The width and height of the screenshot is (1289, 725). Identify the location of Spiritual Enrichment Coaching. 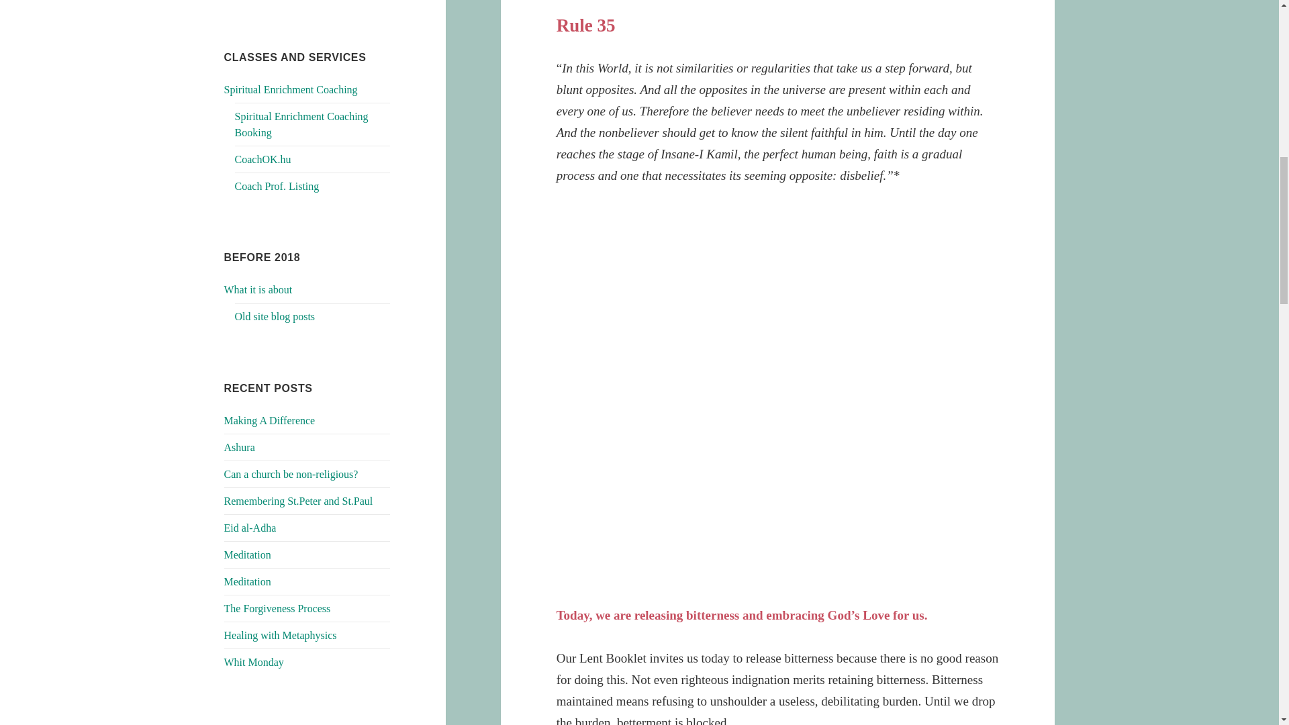
(291, 89).